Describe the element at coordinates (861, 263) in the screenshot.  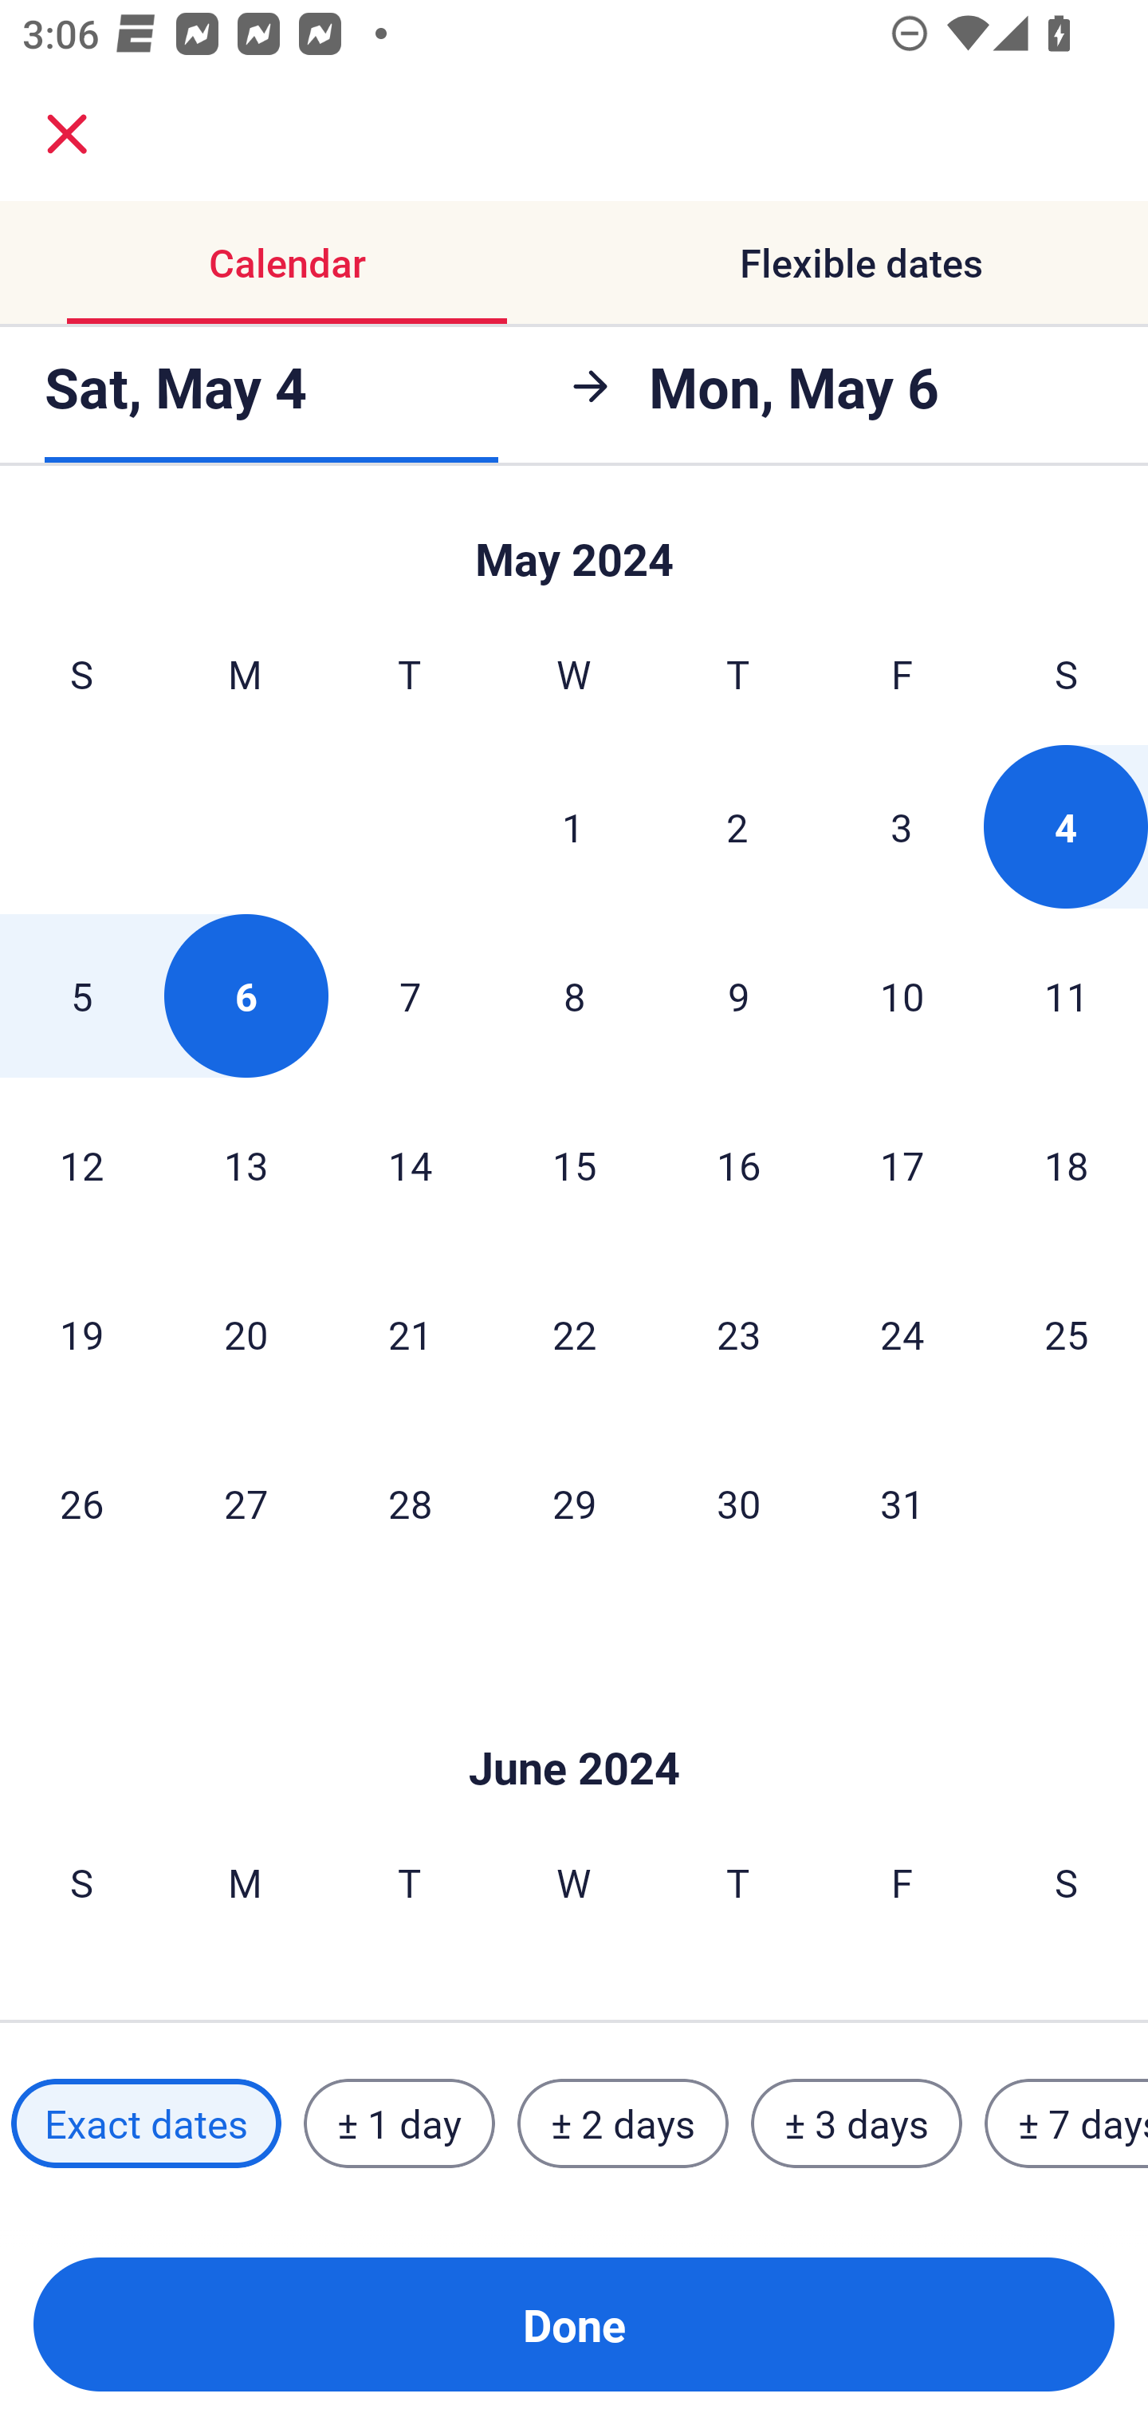
I see `Flexible dates` at that location.